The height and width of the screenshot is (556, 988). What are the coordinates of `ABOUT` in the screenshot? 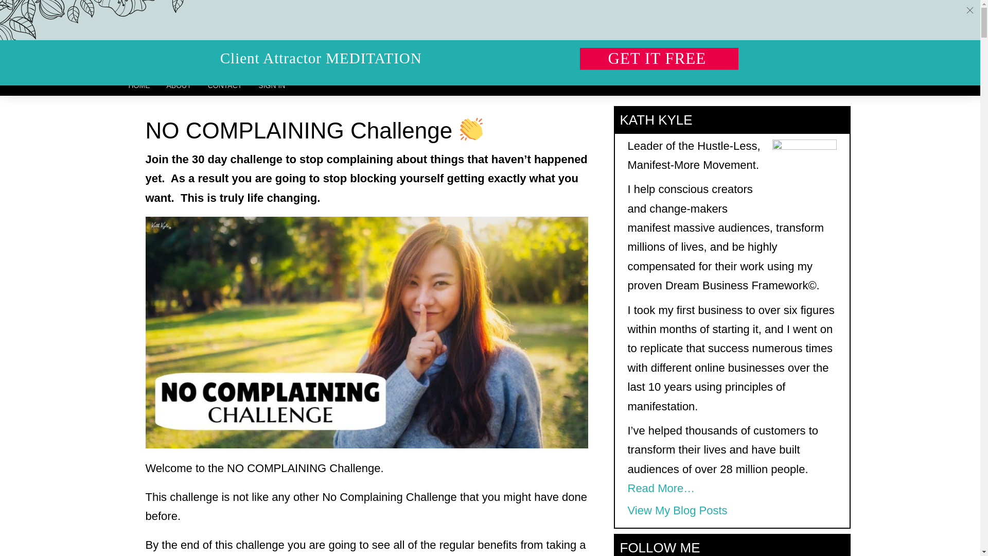 It's located at (179, 85).